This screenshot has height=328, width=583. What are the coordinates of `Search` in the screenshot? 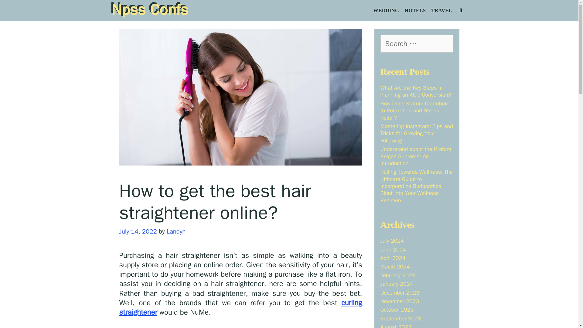 It's located at (16, 8).